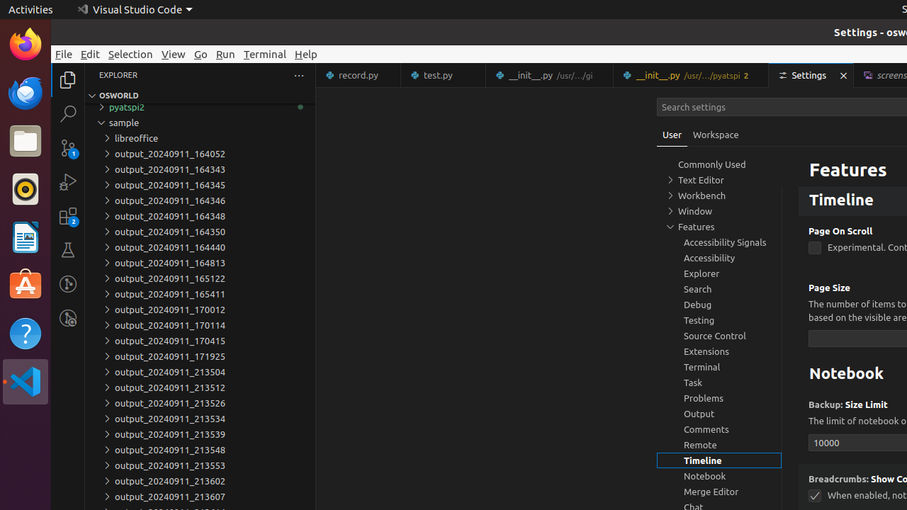 The image size is (907, 510). Describe the element at coordinates (200, 403) in the screenshot. I see `output_20240911_213526` at that location.